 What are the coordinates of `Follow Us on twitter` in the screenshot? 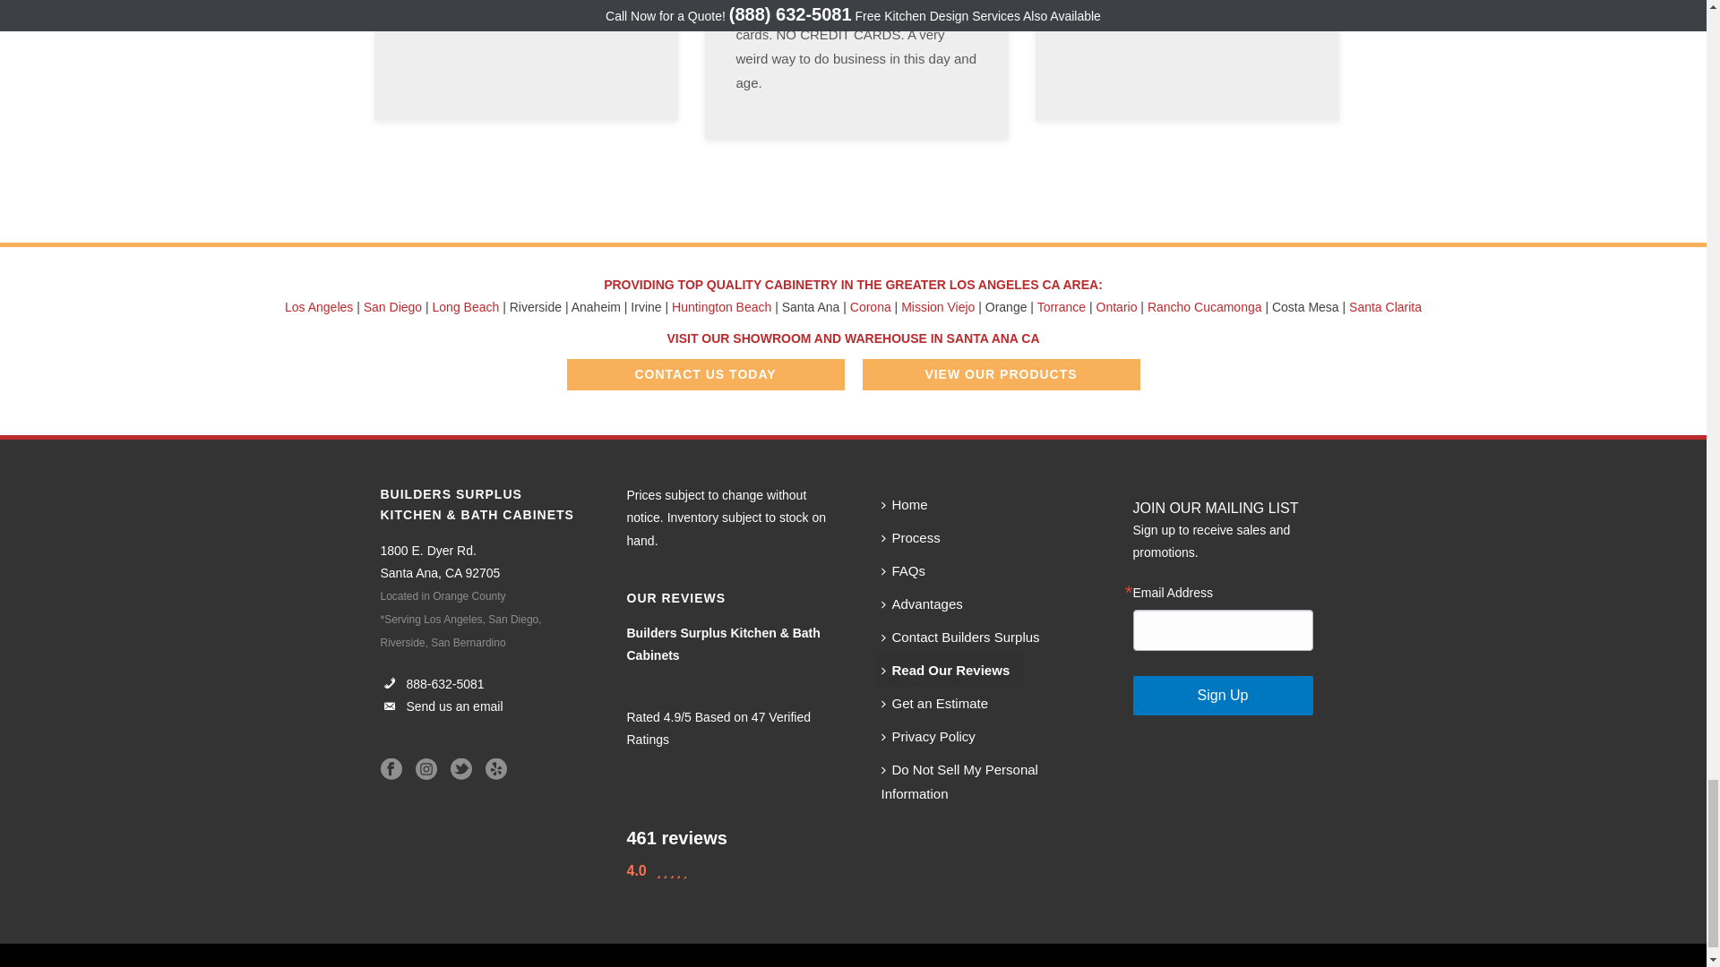 It's located at (460, 769).